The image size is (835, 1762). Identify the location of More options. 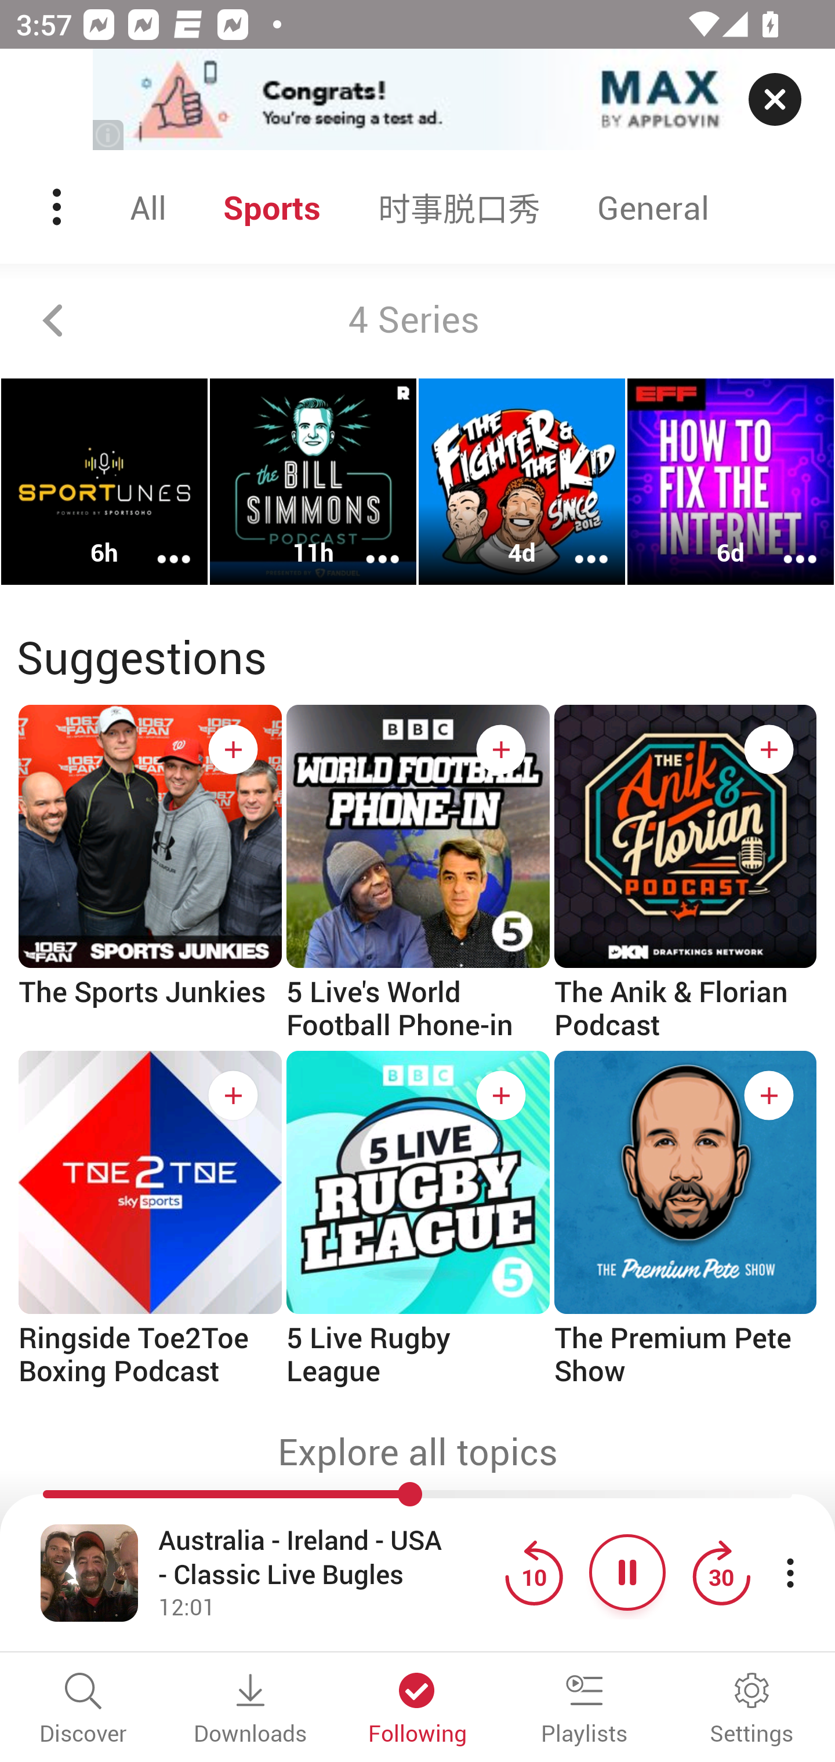
(368, 544).